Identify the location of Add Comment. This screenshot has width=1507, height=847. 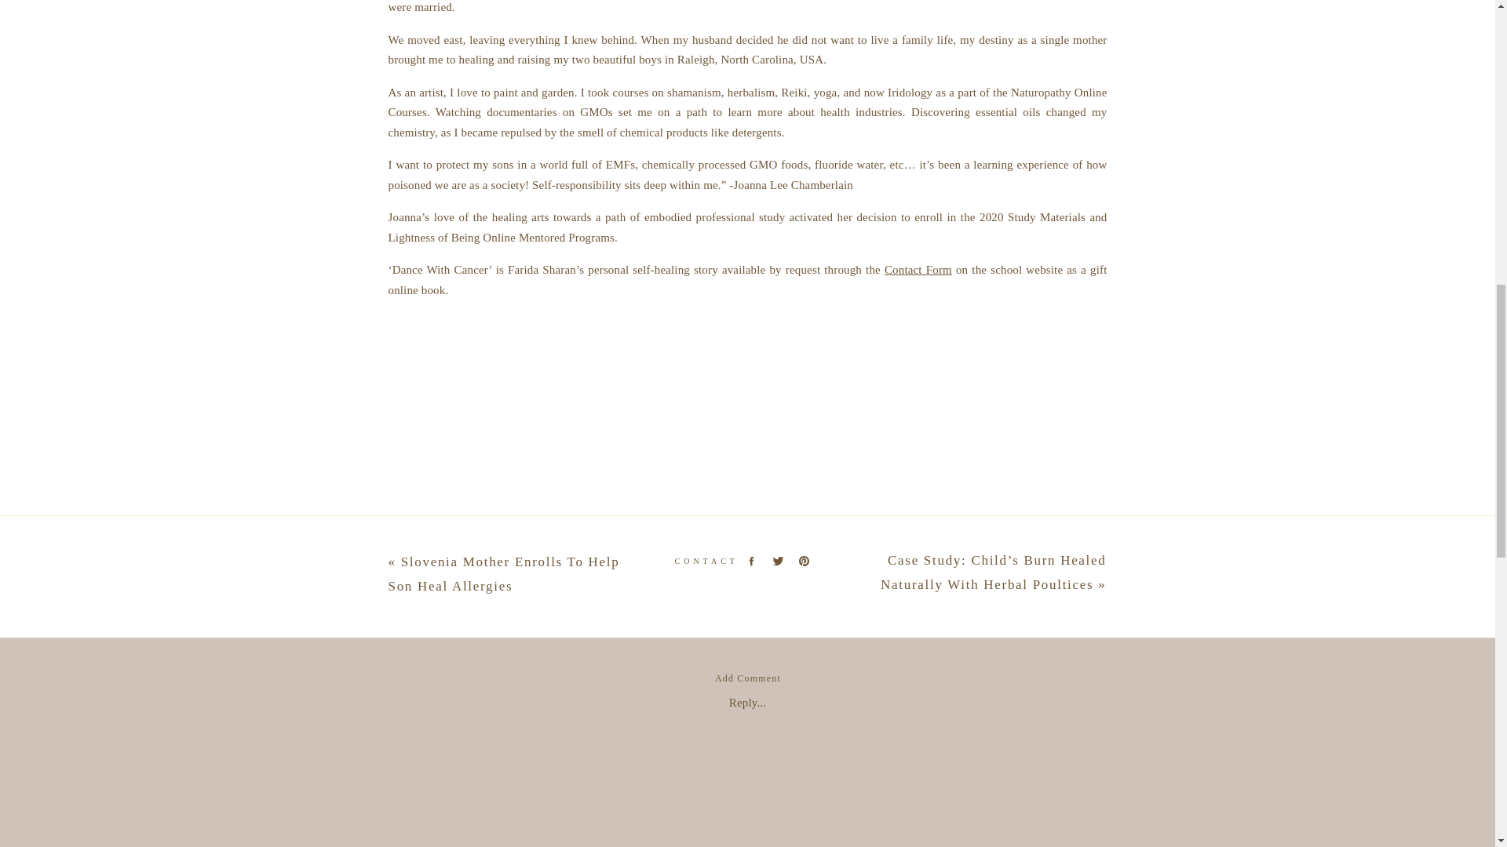
(747, 678).